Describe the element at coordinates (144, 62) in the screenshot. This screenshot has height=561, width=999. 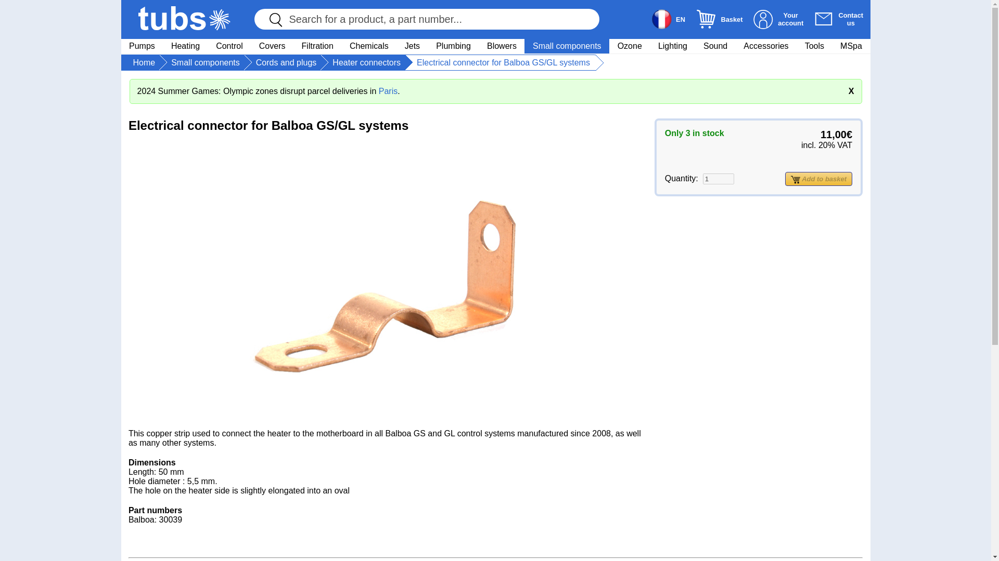
I see `Home` at that location.